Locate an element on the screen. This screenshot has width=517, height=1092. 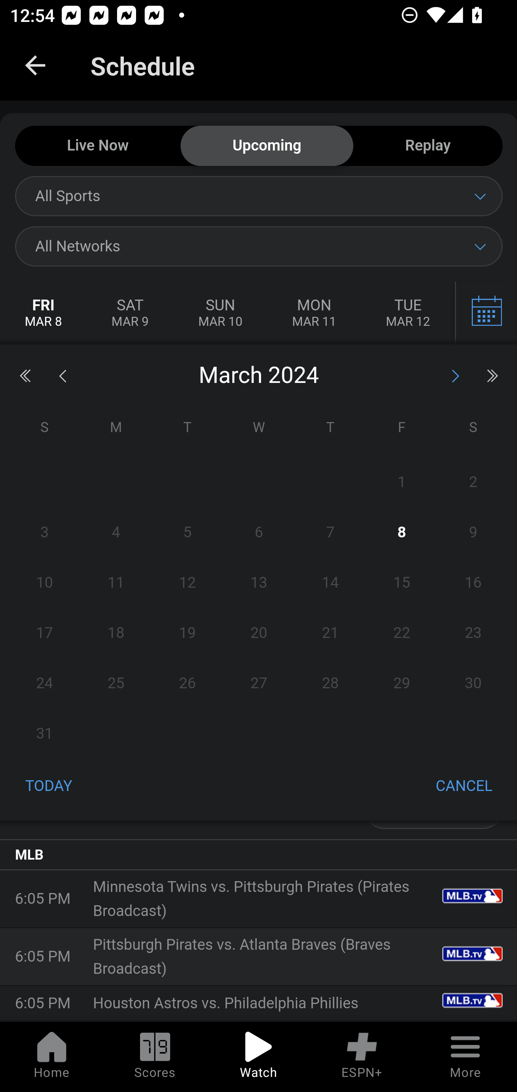
21 is located at coordinates (330, 633).